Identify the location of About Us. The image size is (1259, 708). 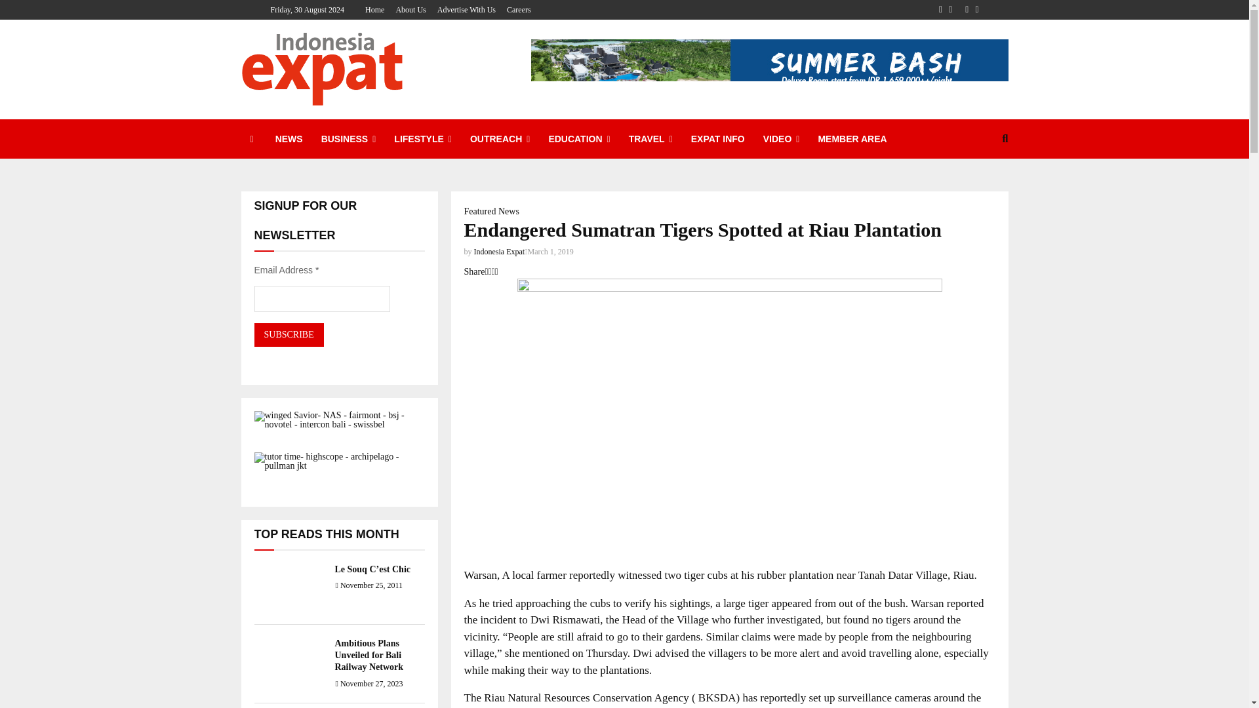
(410, 10).